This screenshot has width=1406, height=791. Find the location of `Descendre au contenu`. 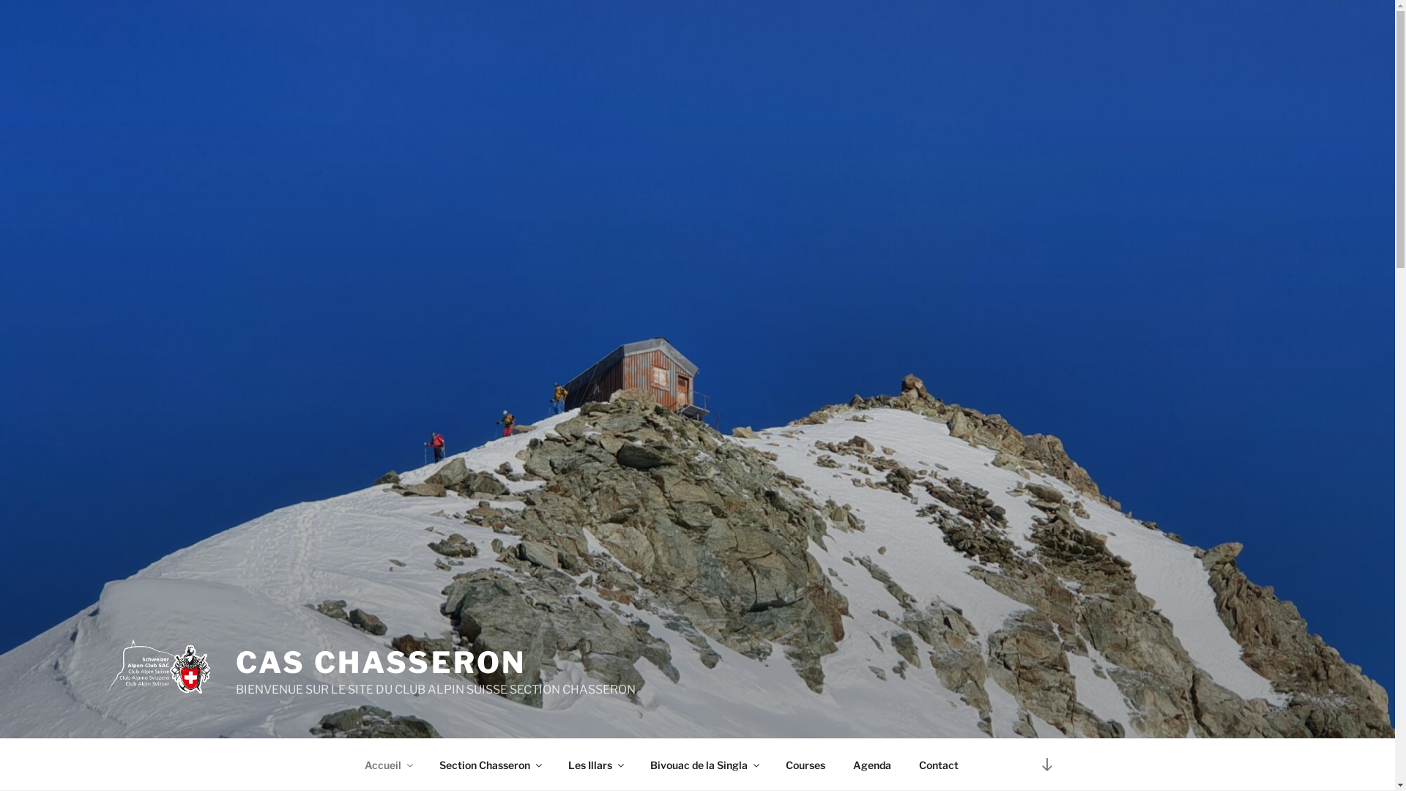

Descendre au contenu is located at coordinates (1046, 765).